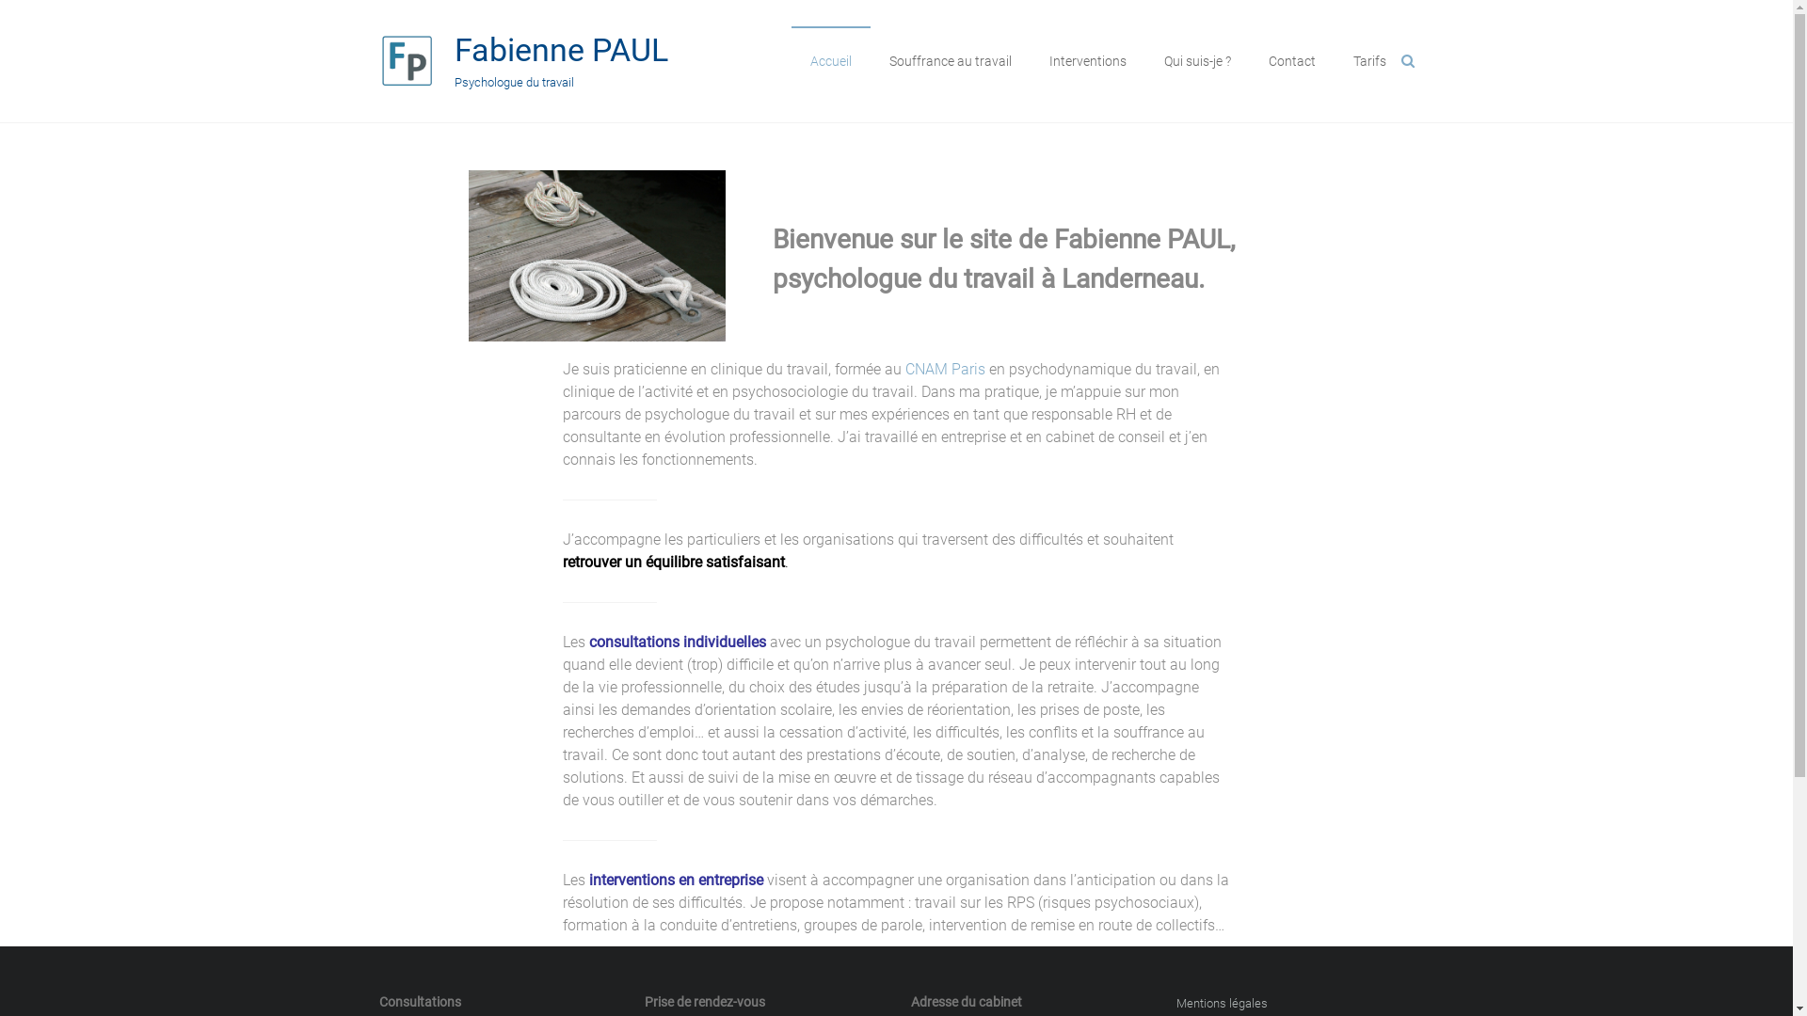 This screenshot has height=1016, width=1807. What do you see at coordinates (1087, 61) in the screenshot?
I see `Interventions` at bounding box center [1087, 61].